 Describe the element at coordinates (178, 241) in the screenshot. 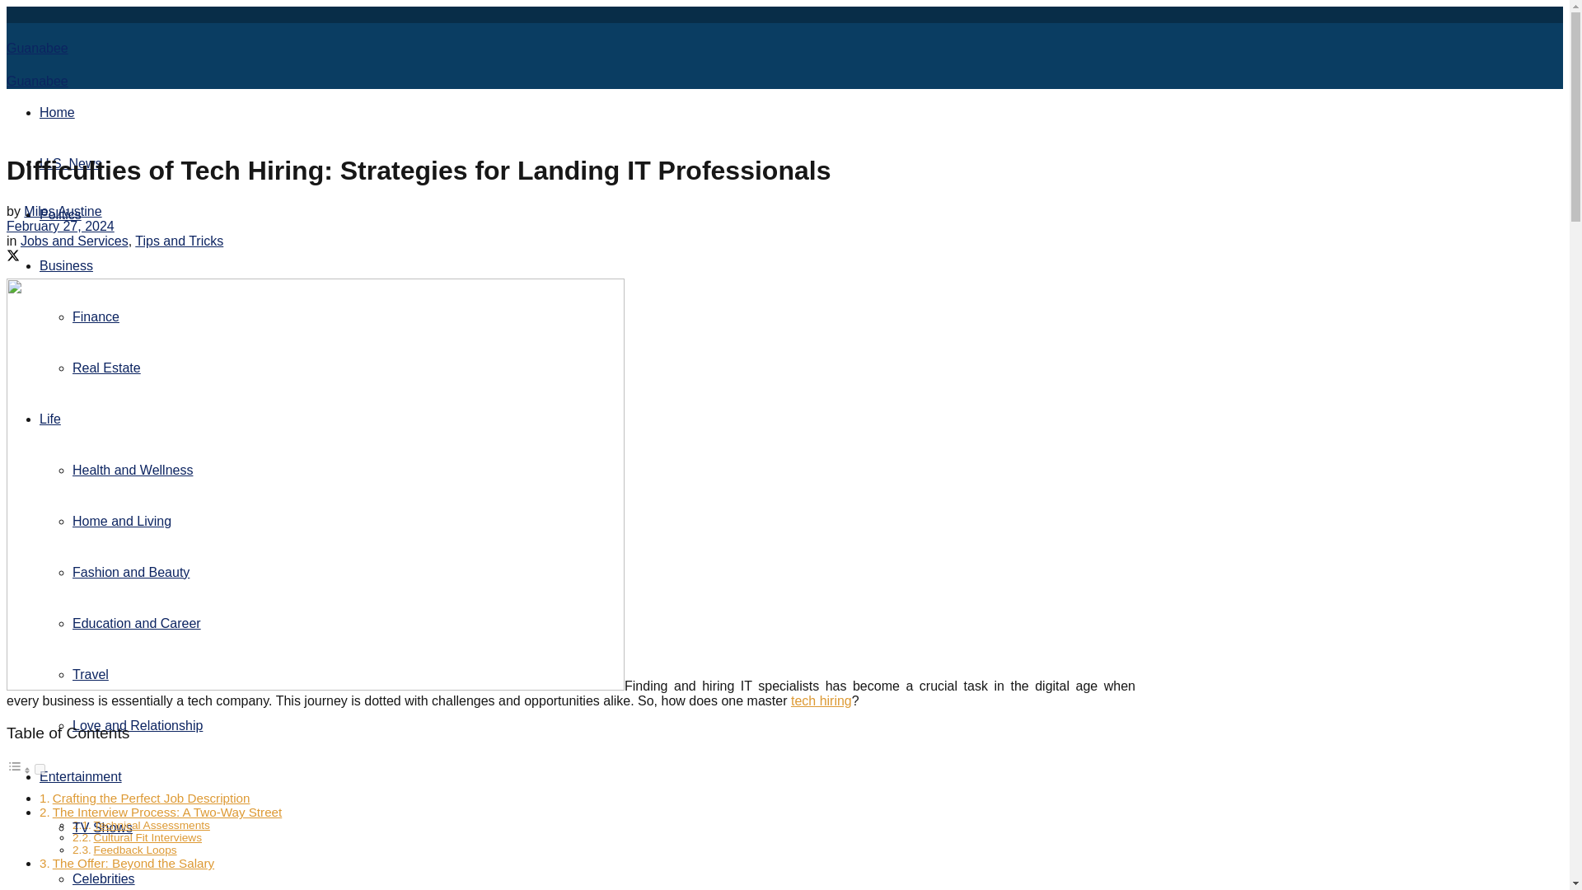

I see `Tips and Tricks` at that location.